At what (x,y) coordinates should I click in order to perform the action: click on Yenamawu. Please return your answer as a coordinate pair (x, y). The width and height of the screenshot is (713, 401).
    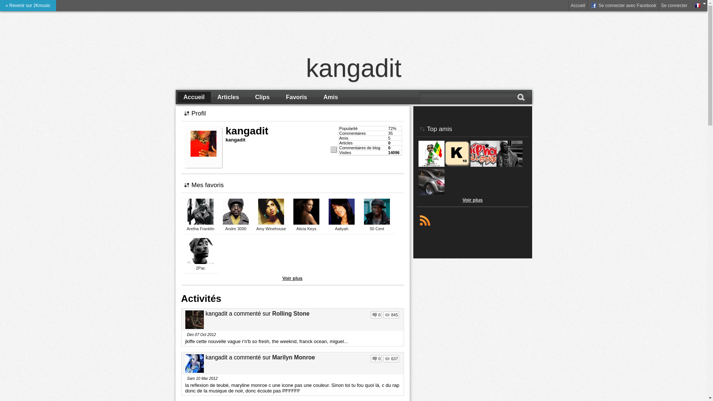
    Looking at the image, I should click on (431, 194).